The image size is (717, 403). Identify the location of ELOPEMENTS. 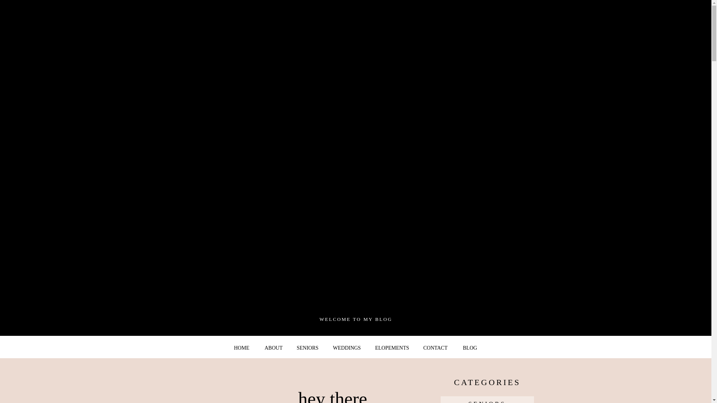
(392, 348).